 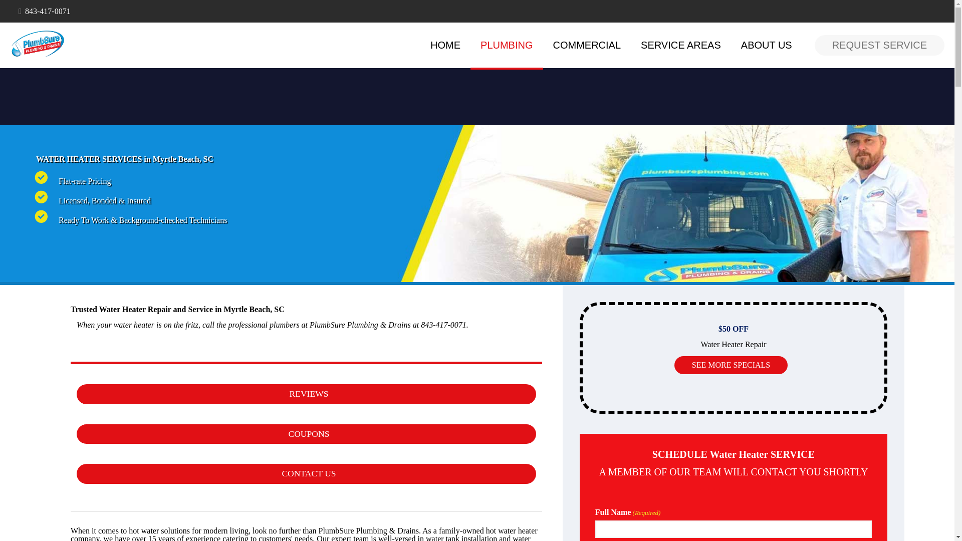 I want to click on CONTACT US, so click(x=306, y=473).